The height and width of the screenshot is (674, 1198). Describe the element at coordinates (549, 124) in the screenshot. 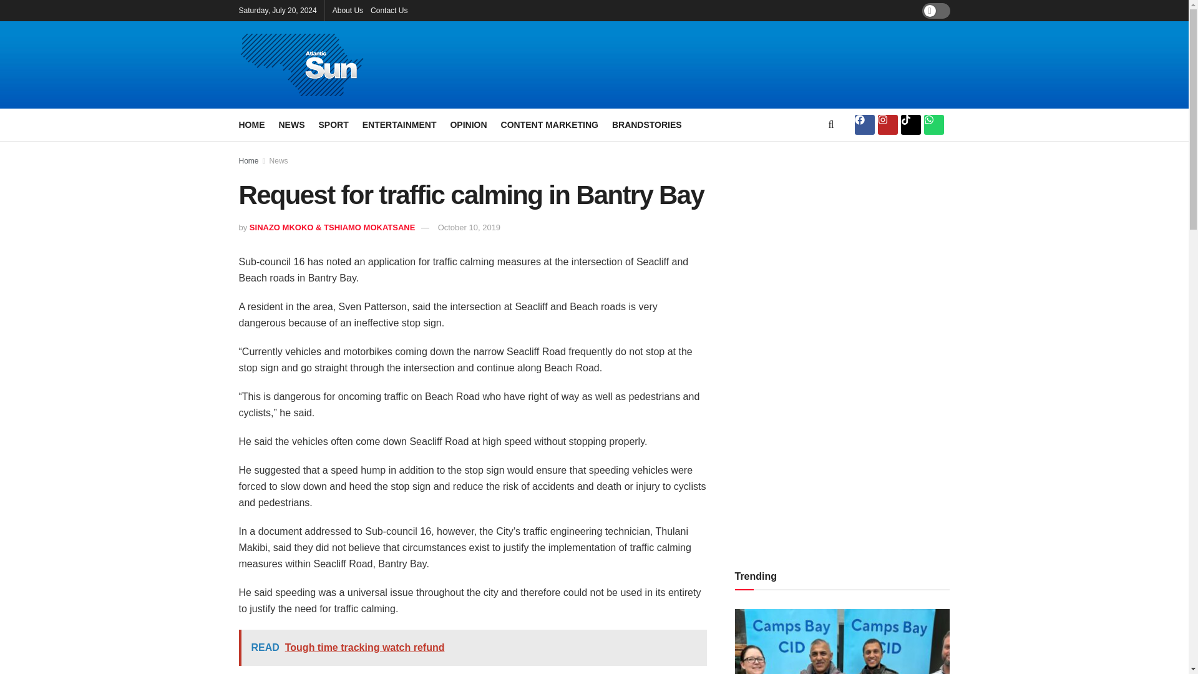

I see `CONTENT MARKETING` at that location.